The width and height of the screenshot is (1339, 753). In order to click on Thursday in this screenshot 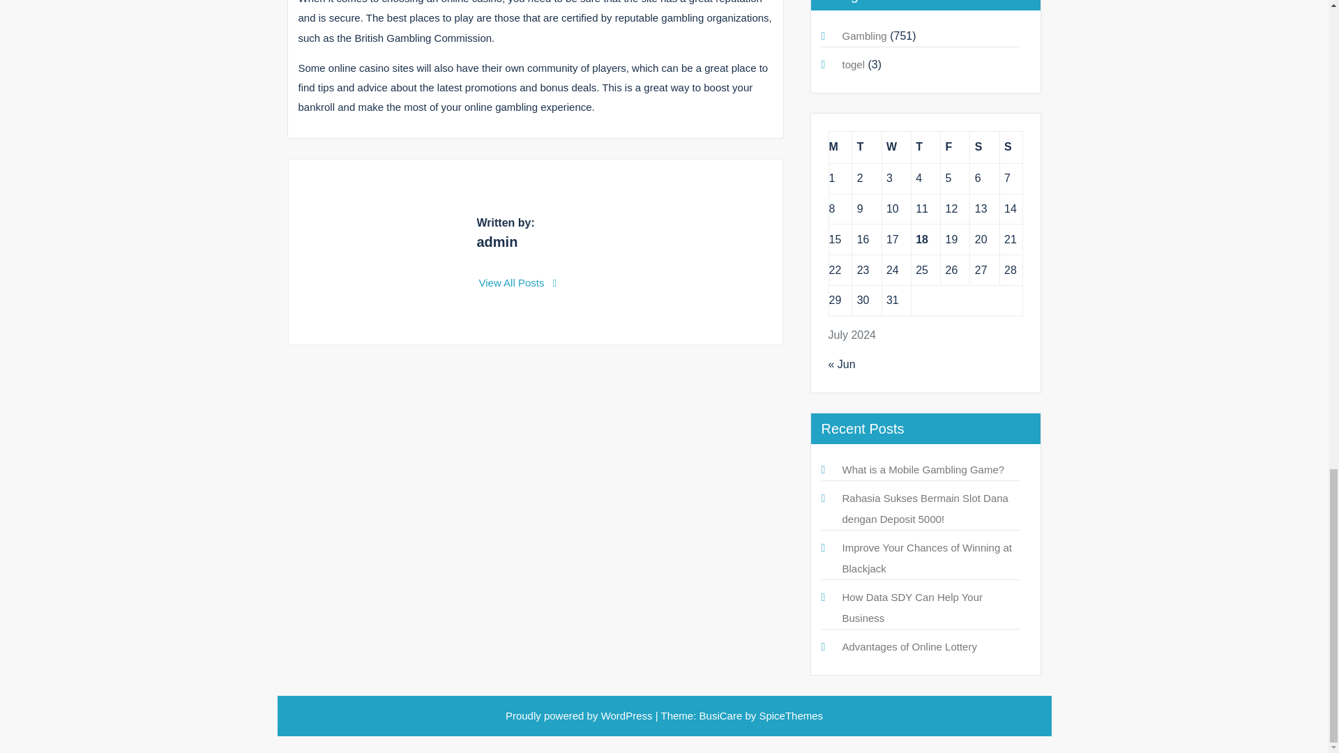, I will do `click(925, 148)`.